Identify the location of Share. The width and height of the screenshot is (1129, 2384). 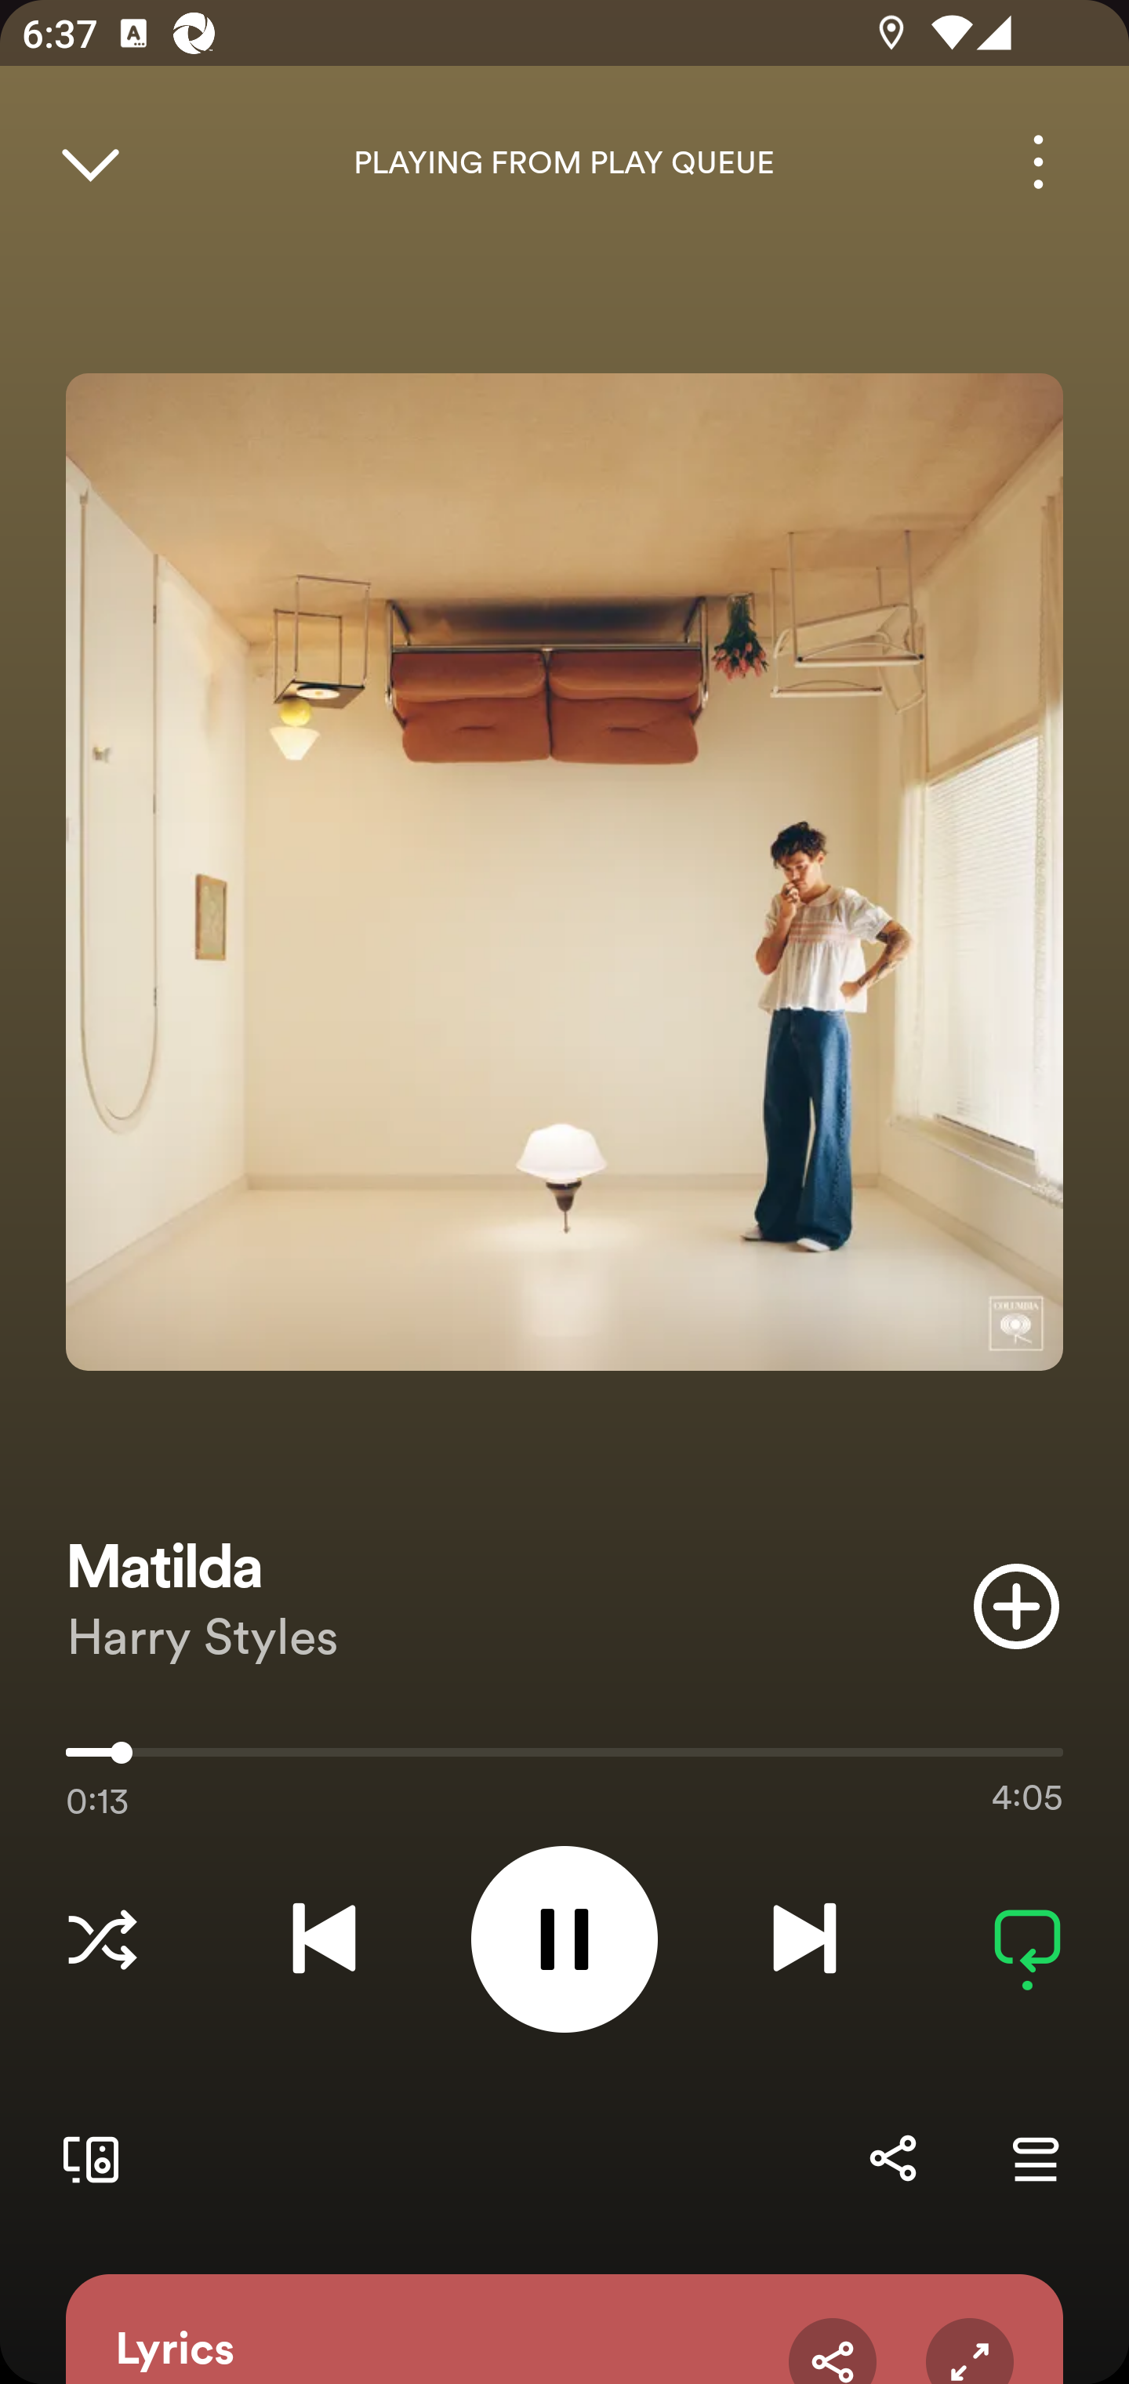
(892, 2158).